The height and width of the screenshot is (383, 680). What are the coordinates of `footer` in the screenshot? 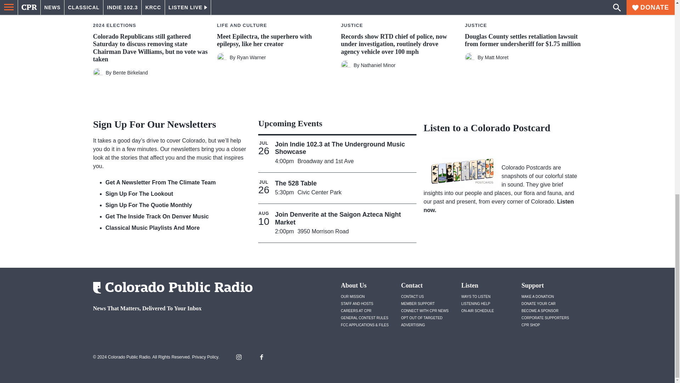 It's located at (170, 327).